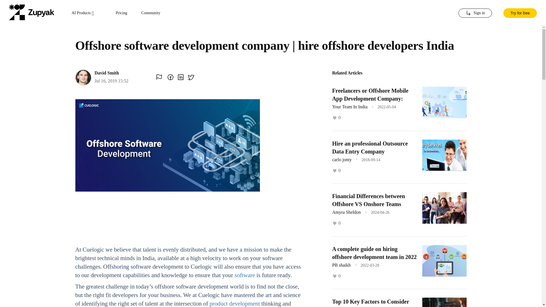 Image resolution: width=546 pixels, height=307 pixels. I want to click on Financial Differences between Offshore VS Onshore Teams, so click(369, 200).